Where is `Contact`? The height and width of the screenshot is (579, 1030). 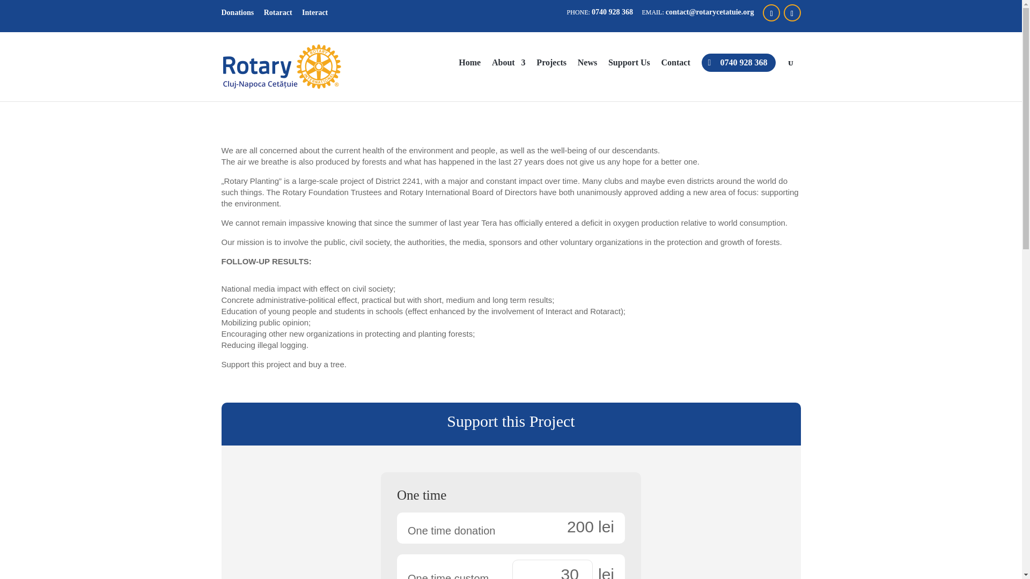 Contact is located at coordinates (675, 75).